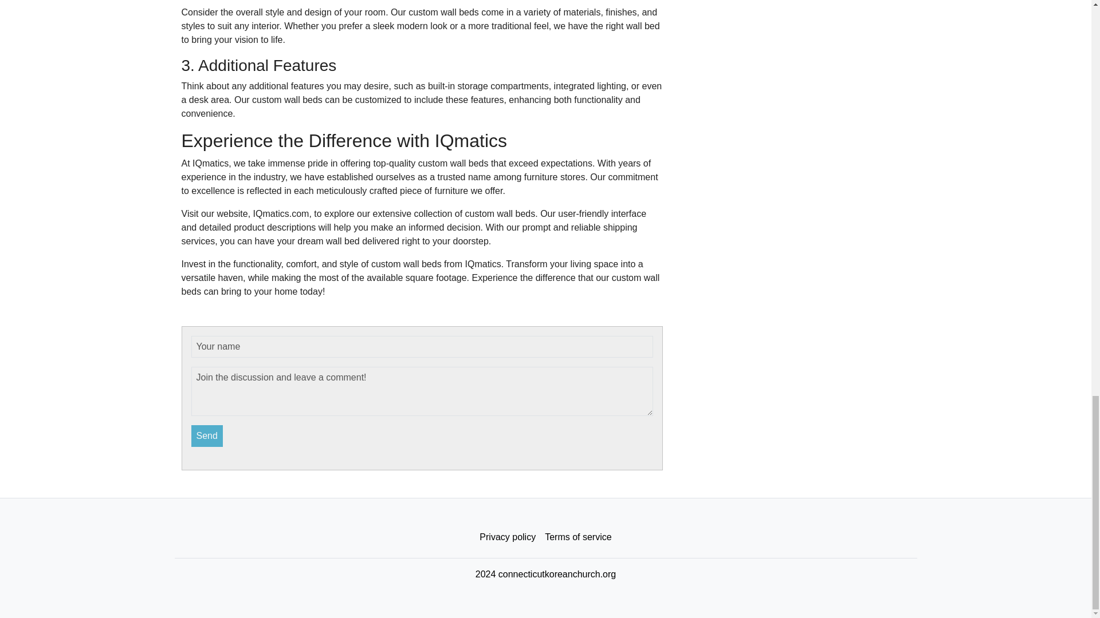  What do you see at coordinates (508, 537) in the screenshot?
I see `Privacy policy` at bounding box center [508, 537].